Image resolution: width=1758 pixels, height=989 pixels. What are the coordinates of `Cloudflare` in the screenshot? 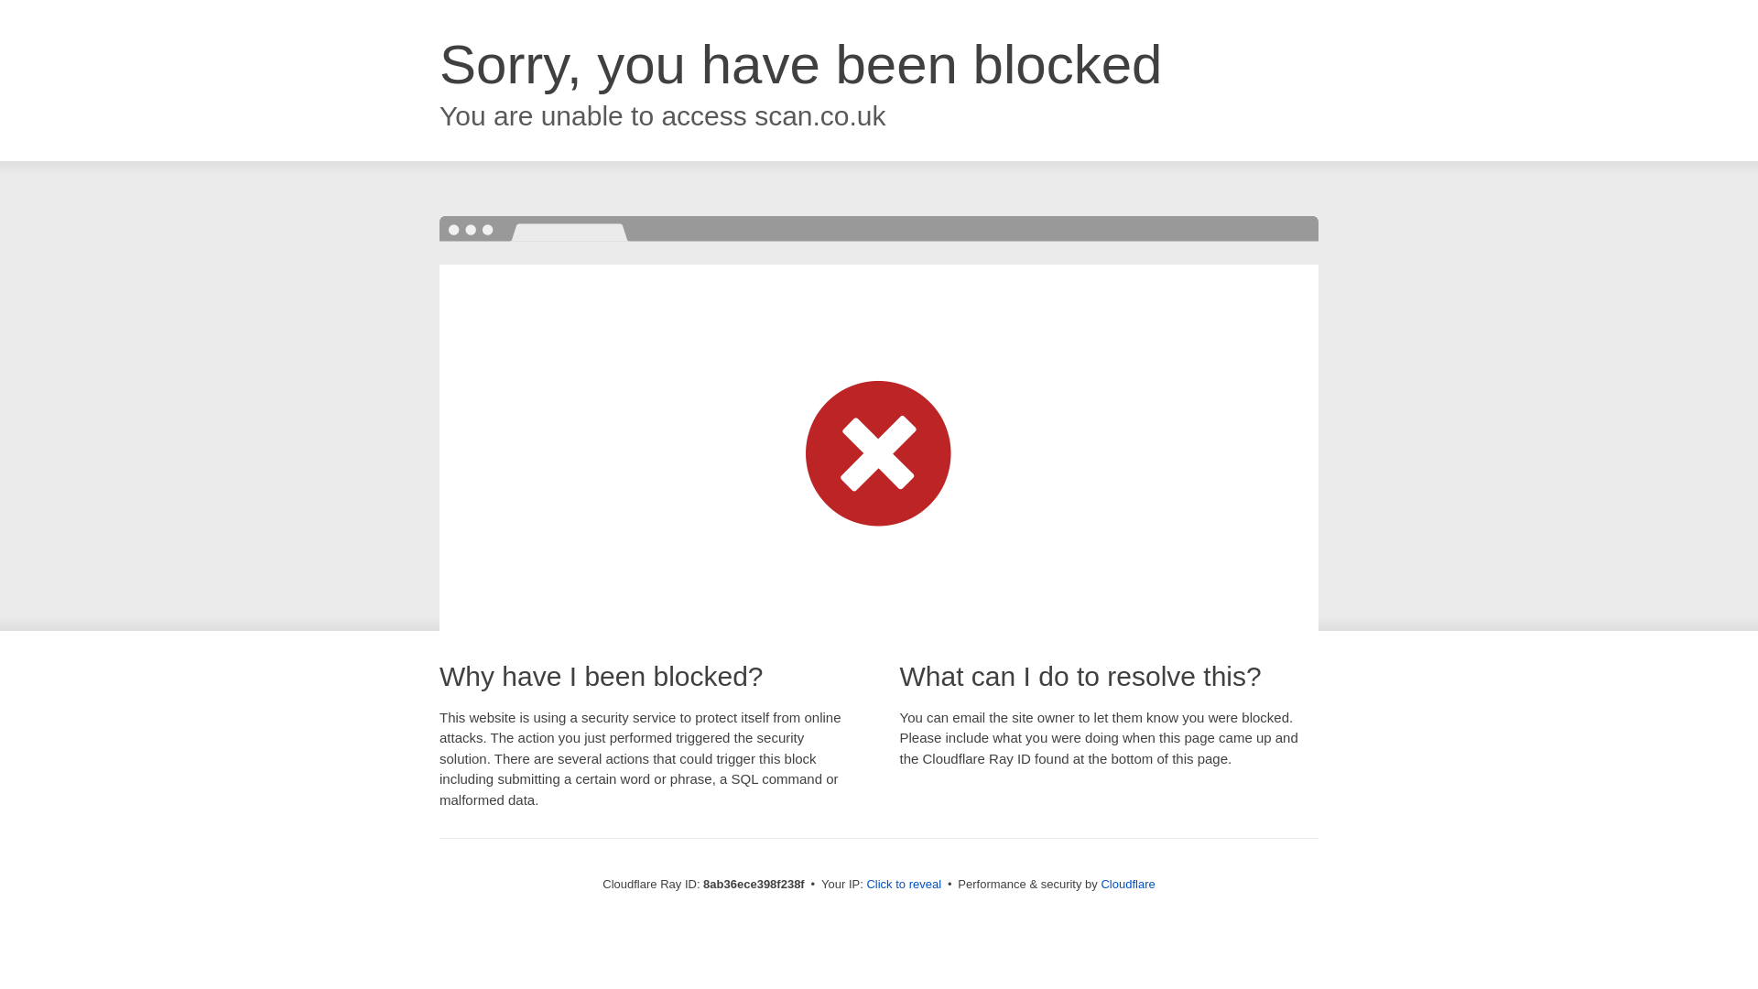 It's located at (1127, 884).